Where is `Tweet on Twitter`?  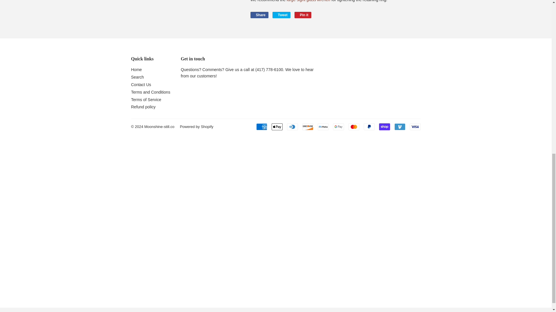
Tweet on Twitter is located at coordinates (281, 15).